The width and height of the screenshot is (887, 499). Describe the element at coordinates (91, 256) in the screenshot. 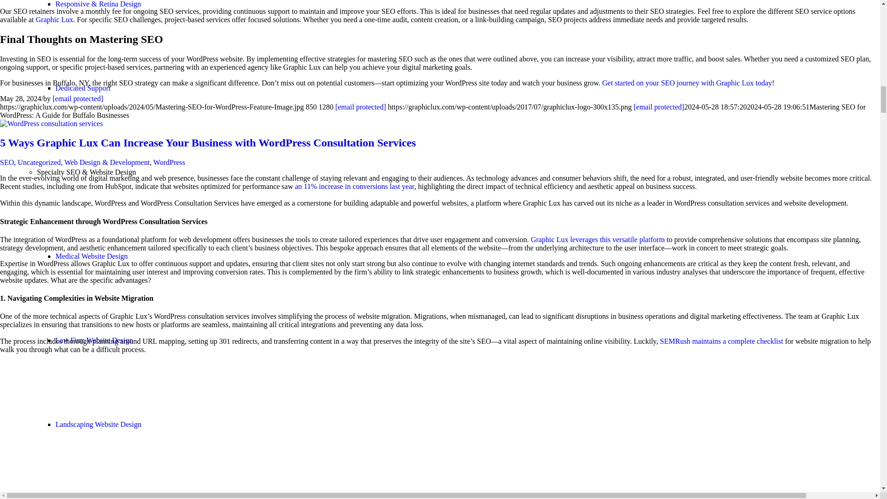

I see `Medical Website Design` at that location.